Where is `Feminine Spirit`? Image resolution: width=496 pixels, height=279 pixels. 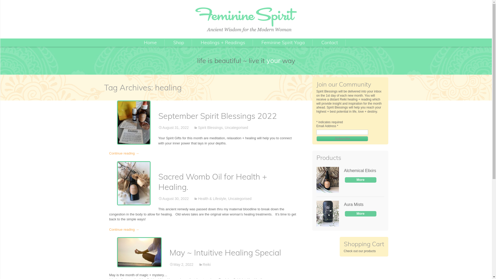 Feminine Spirit is located at coordinates (246, 20).